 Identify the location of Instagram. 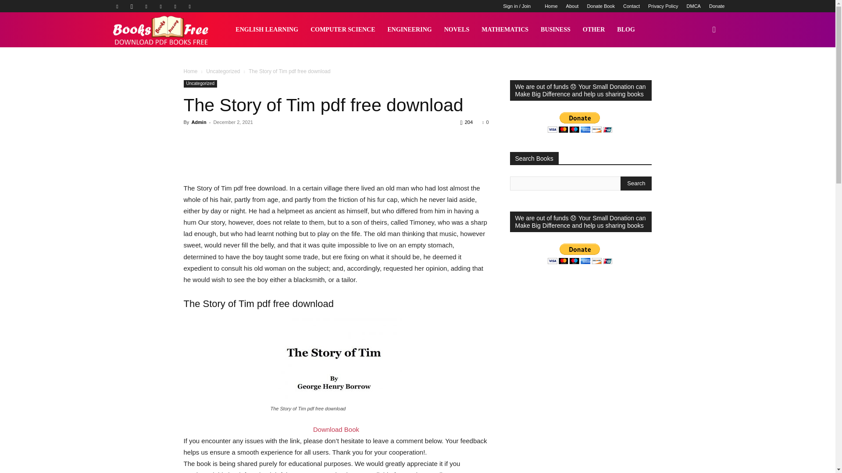
(132, 6).